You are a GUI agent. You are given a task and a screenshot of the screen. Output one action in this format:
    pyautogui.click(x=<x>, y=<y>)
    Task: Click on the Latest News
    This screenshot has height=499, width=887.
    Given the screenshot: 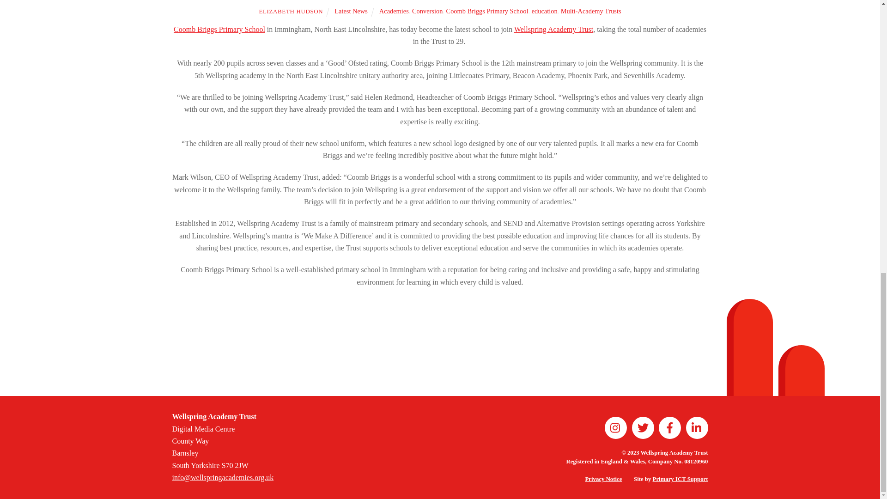 What is the action you would take?
    pyautogui.click(x=351, y=11)
    